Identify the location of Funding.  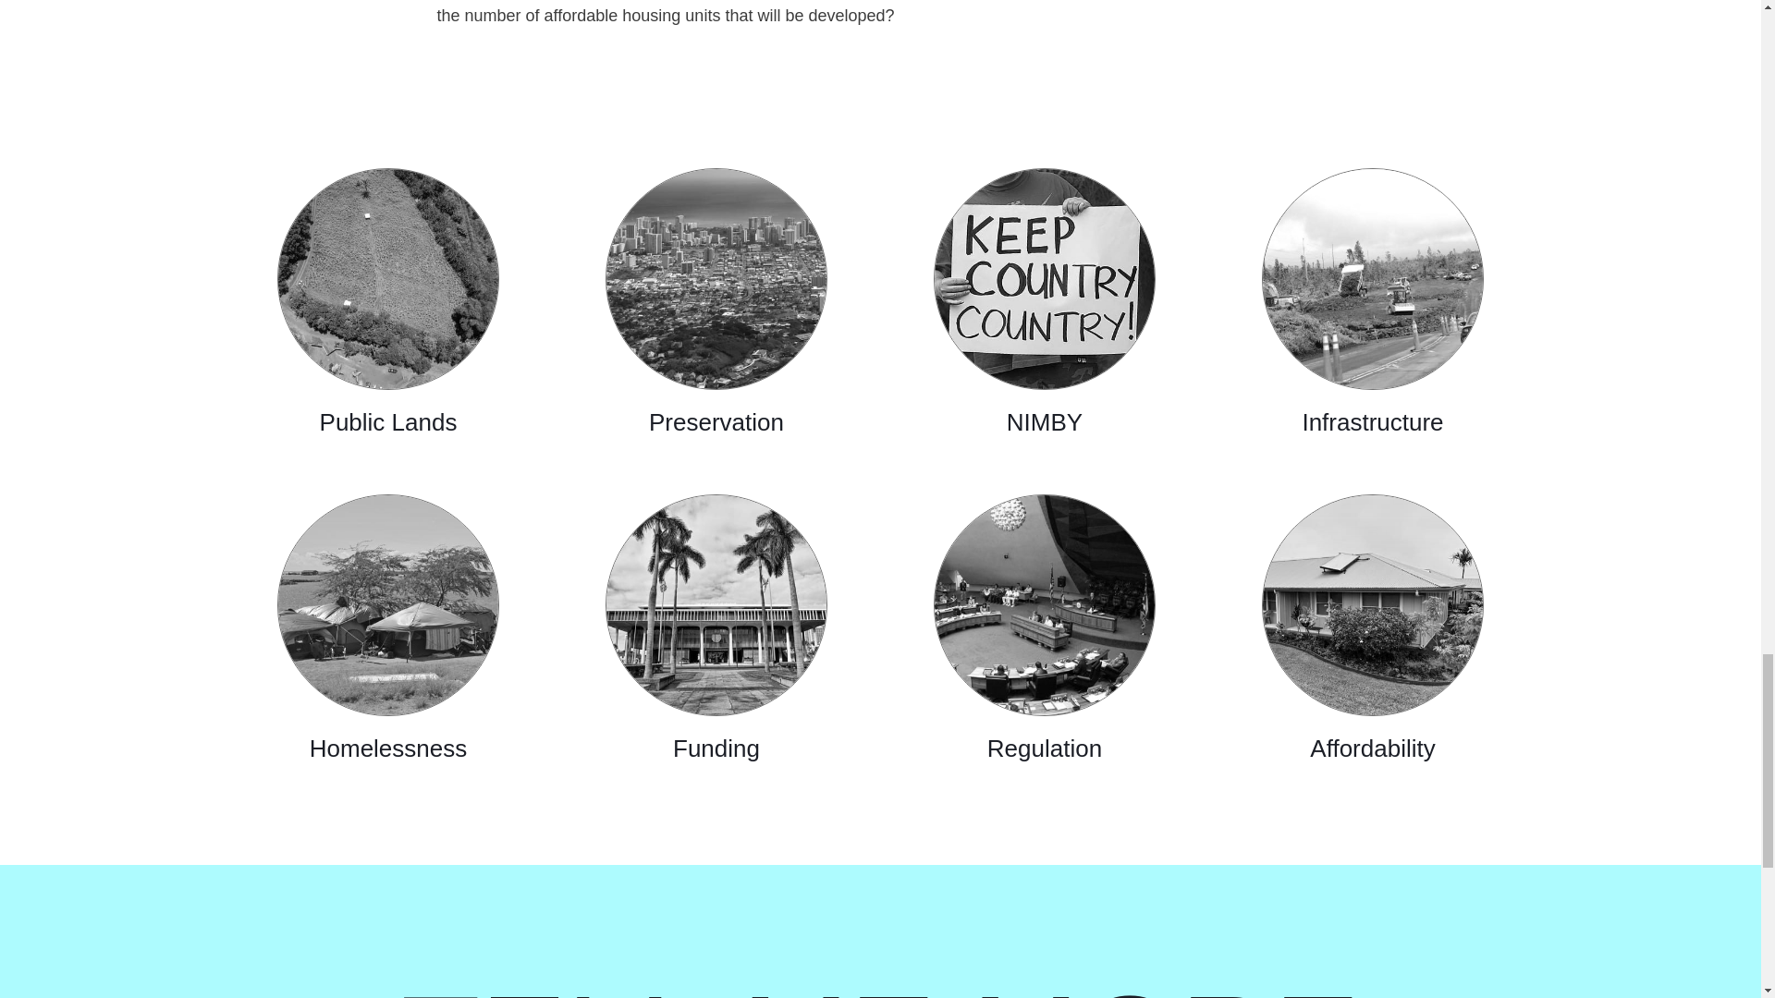
(716, 628).